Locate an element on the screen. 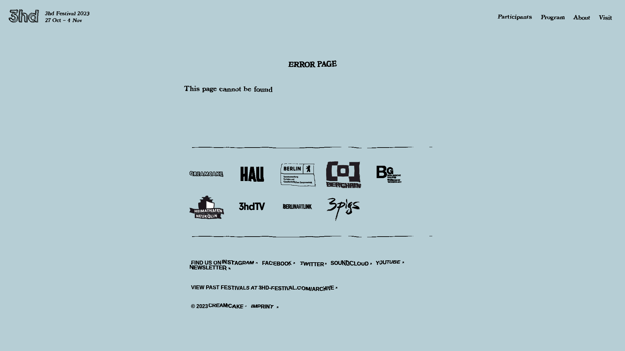 The height and width of the screenshot is (351, 625). YOUTUBE is located at coordinates (393, 264).